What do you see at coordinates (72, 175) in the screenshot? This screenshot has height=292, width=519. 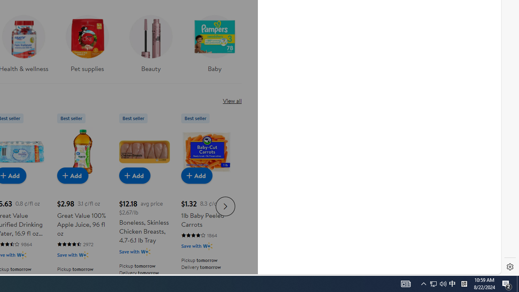 I see `Add to cart - Great Value 100% Apple Juice, 96 fl oz` at bounding box center [72, 175].